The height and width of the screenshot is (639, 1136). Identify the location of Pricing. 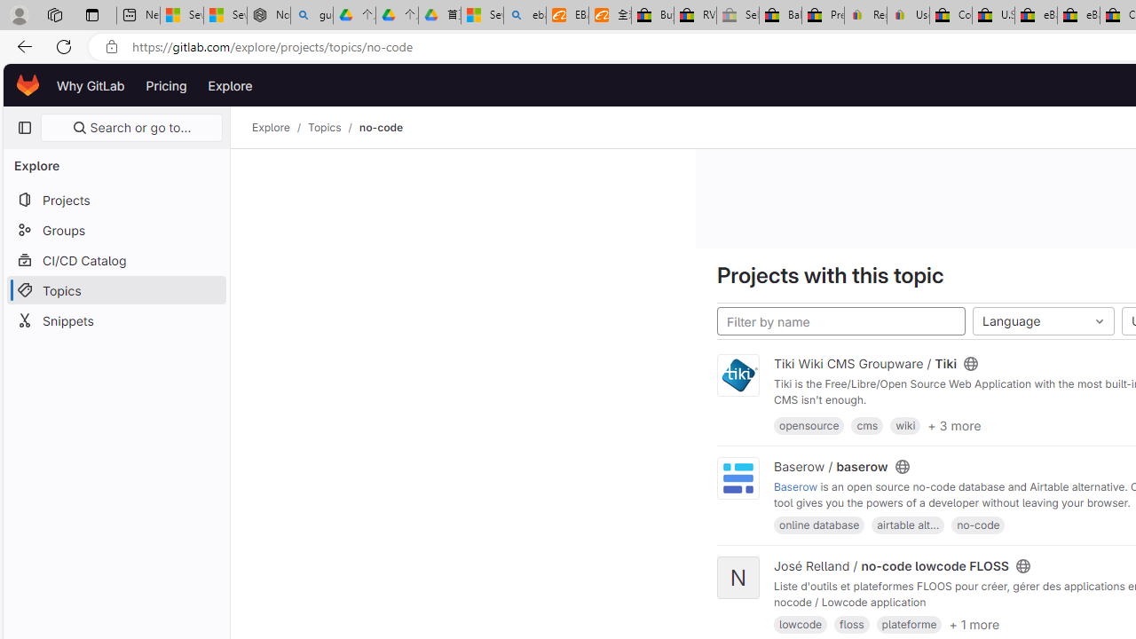
(166, 85).